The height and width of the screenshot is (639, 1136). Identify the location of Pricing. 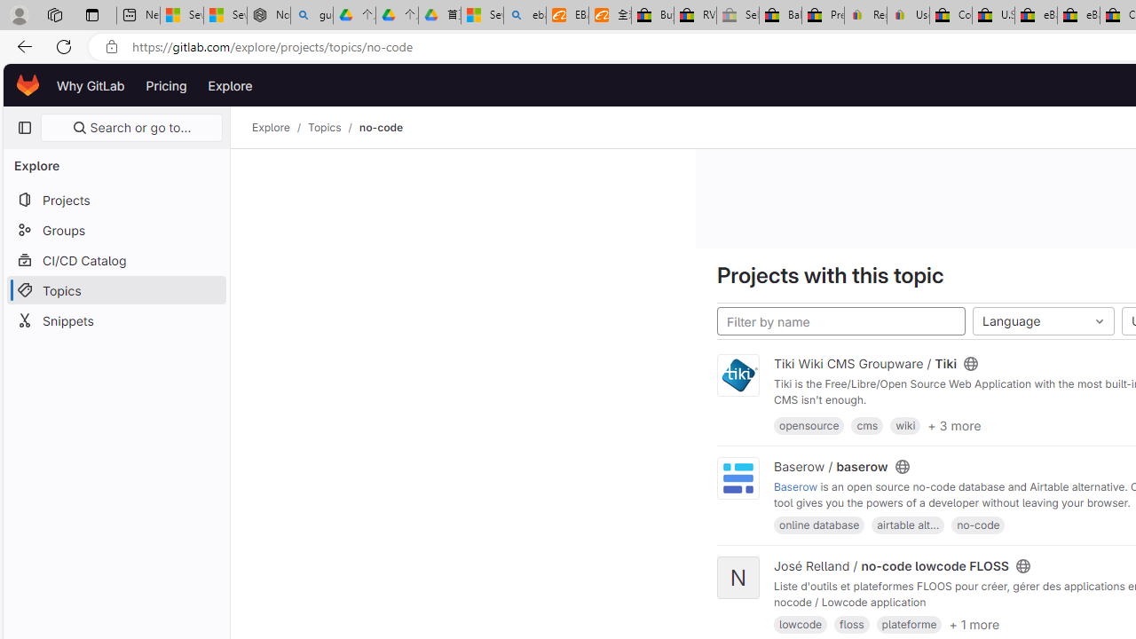
(166, 85).